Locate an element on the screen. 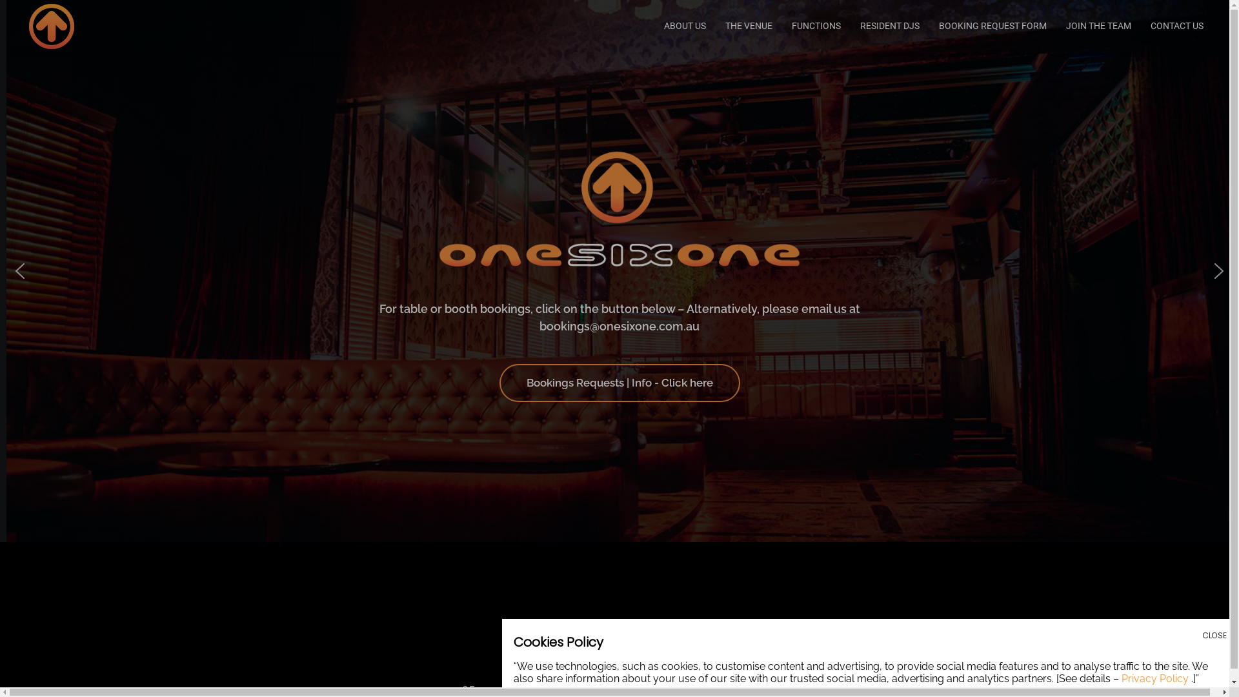  BOOKING REQUEST FORM is located at coordinates (992, 26).